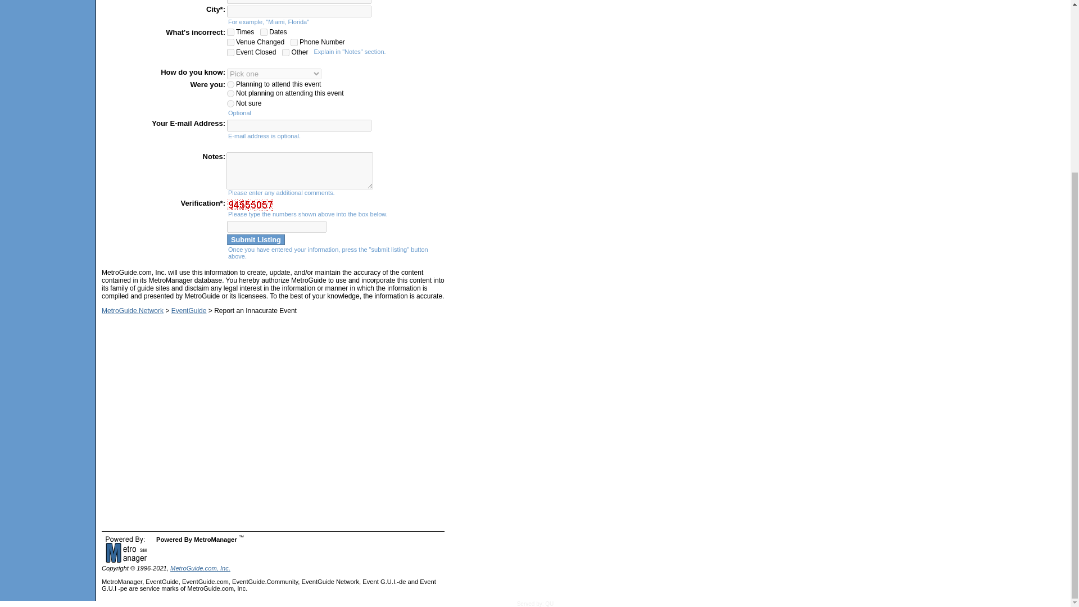 Image resolution: width=1079 pixels, height=607 pixels. Describe the element at coordinates (299, 11) in the screenshot. I see `City` at that location.